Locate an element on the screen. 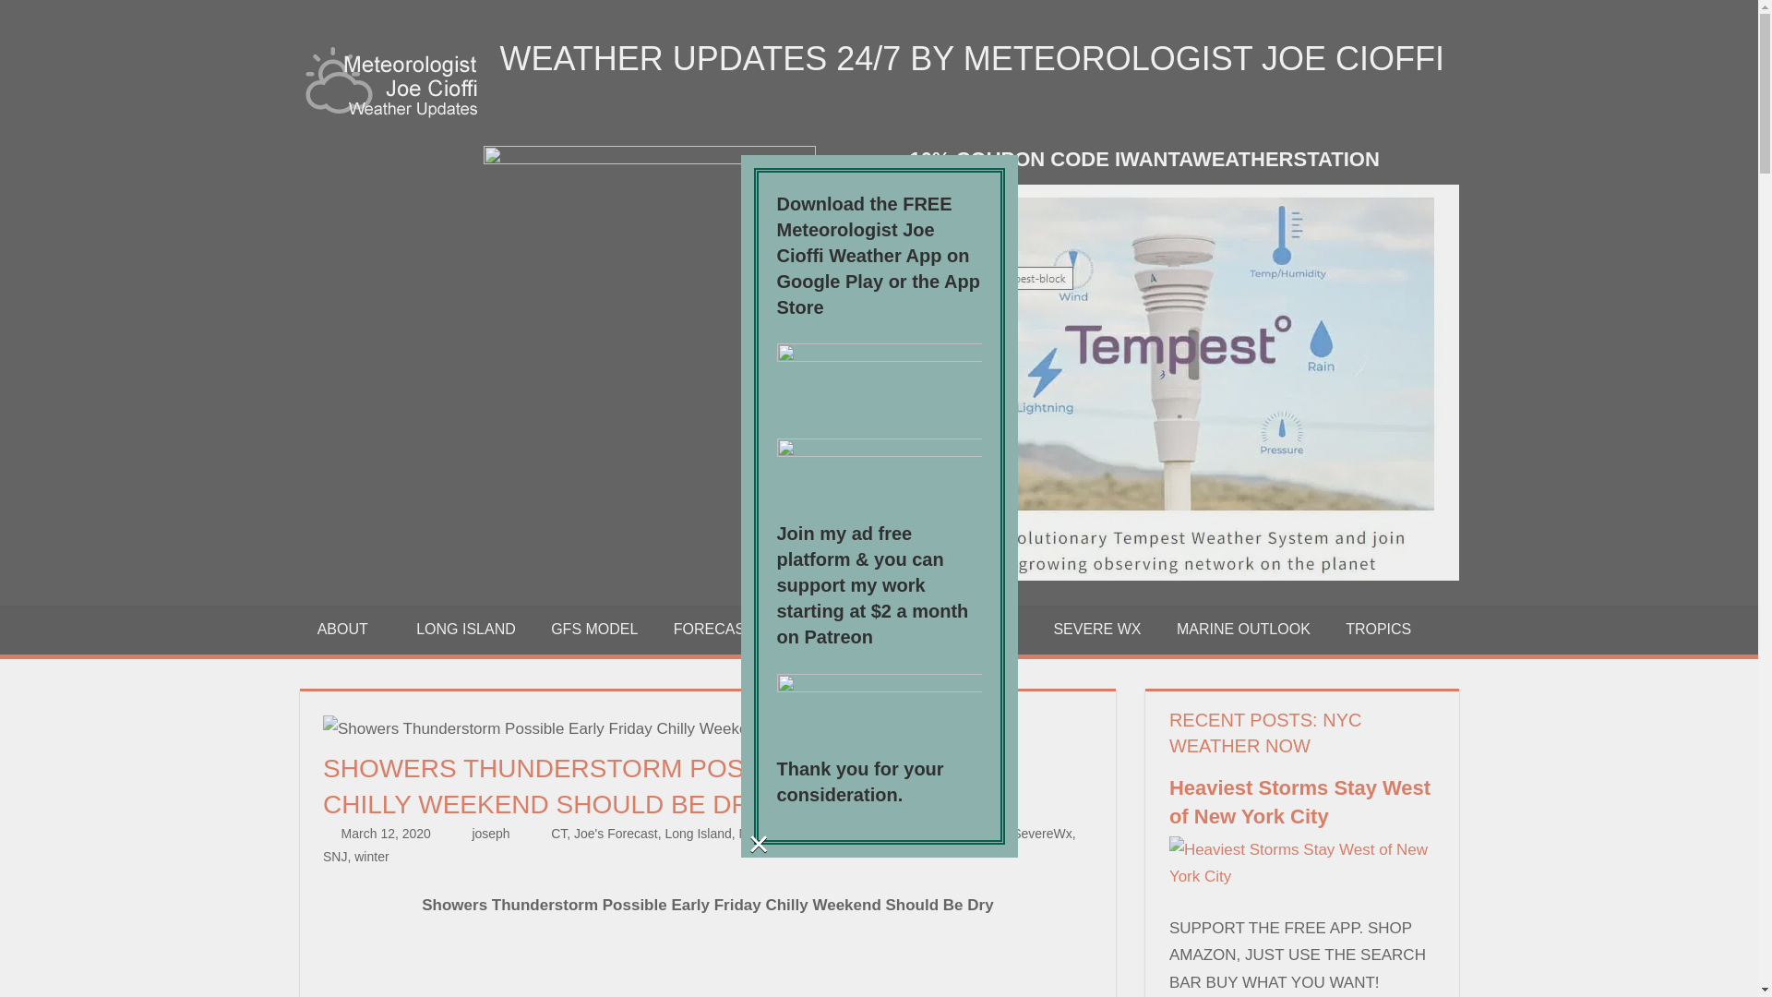 The height and width of the screenshot is (997, 1772). FORECASTS is located at coordinates (724, 630).